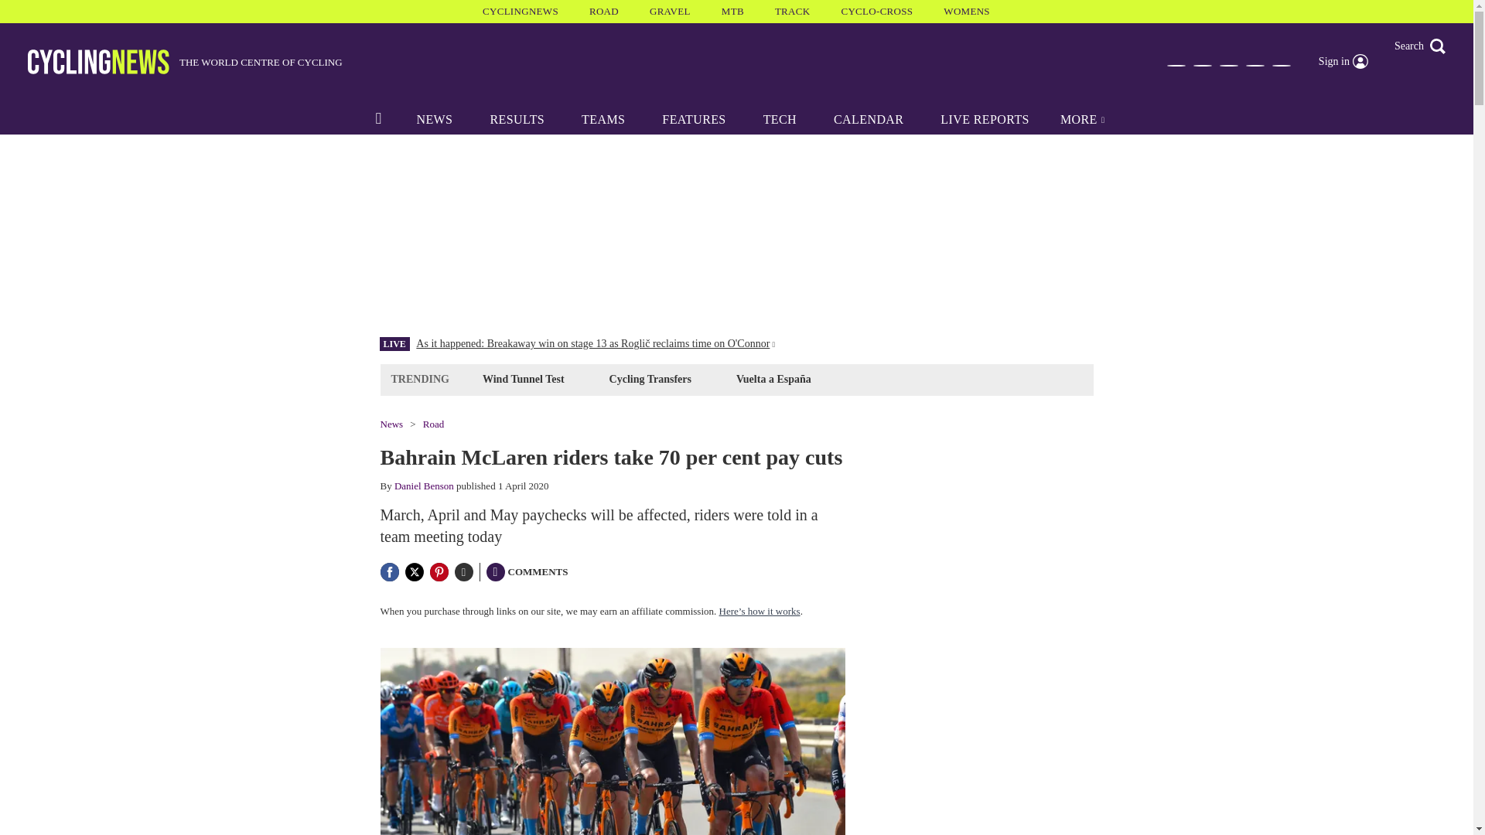 The height and width of the screenshot is (835, 1485). Describe the element at coordinates (520, 11) in the screenshot. I see `CYCLINGNEWS` at that location.